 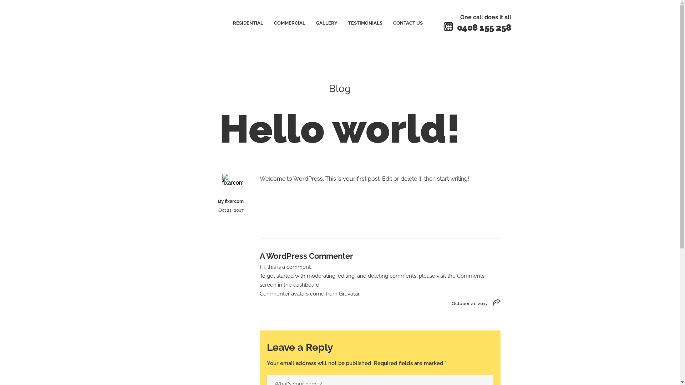 I want to click on RESIDENTIAL, so click(x=248, y=24).